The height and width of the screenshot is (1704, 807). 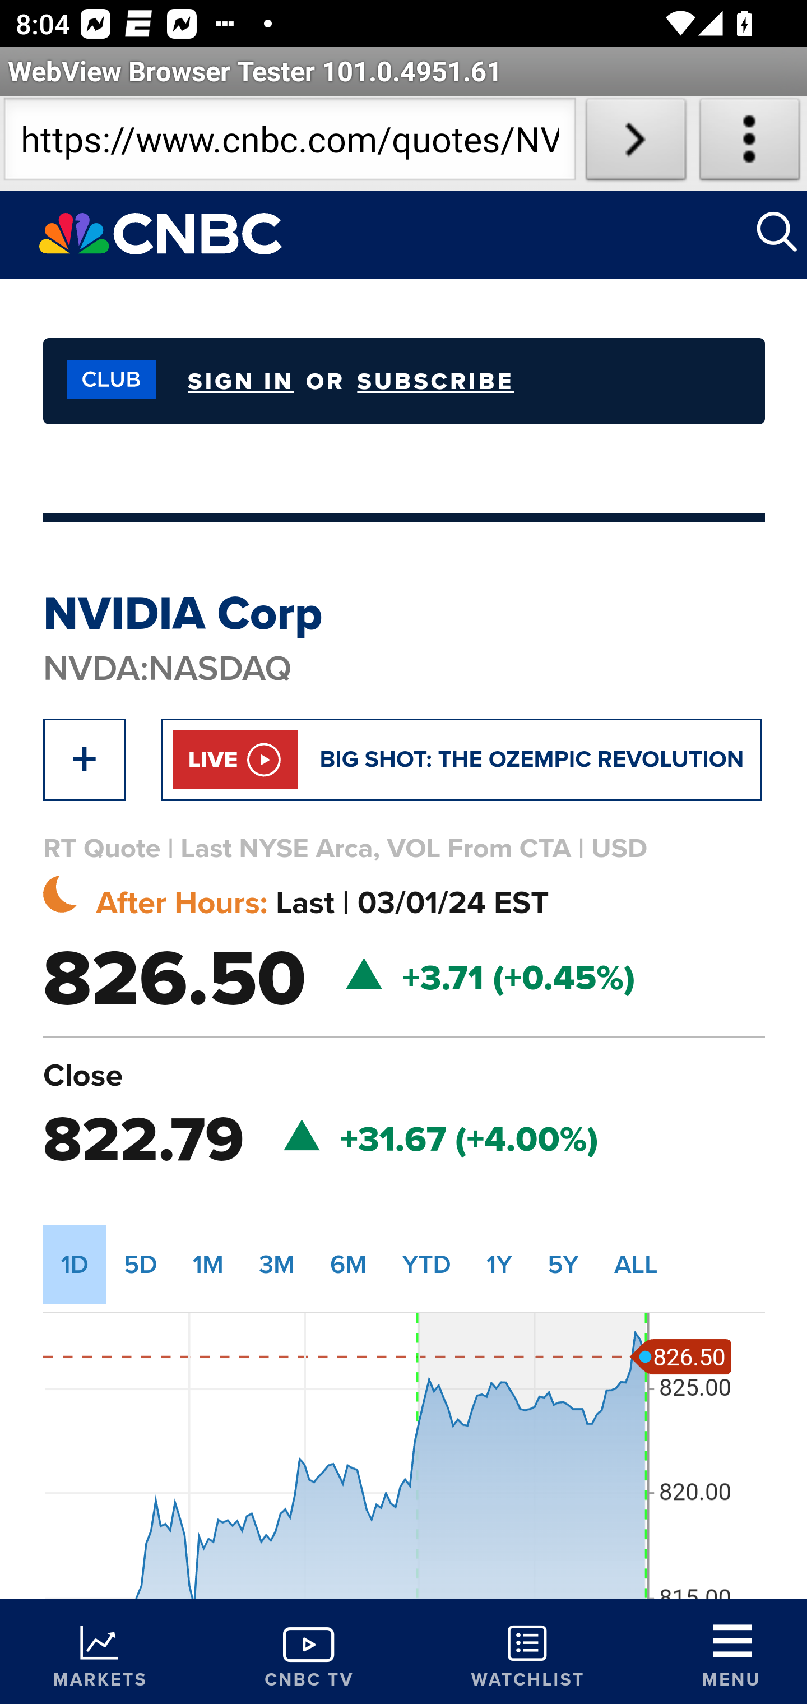 What do you see at coordinates (636, 1264) in the screenshot?
I see `ALL` at bounding box center [636, 1264].